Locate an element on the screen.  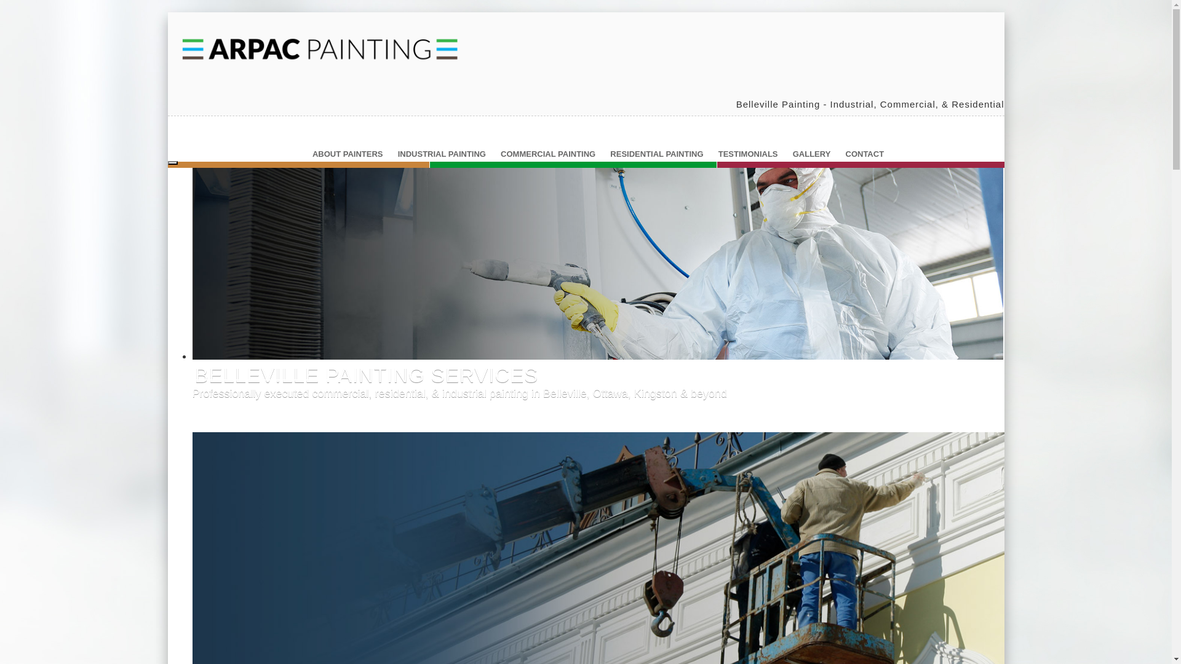
GALLERY is located at coordinates (812, 154).